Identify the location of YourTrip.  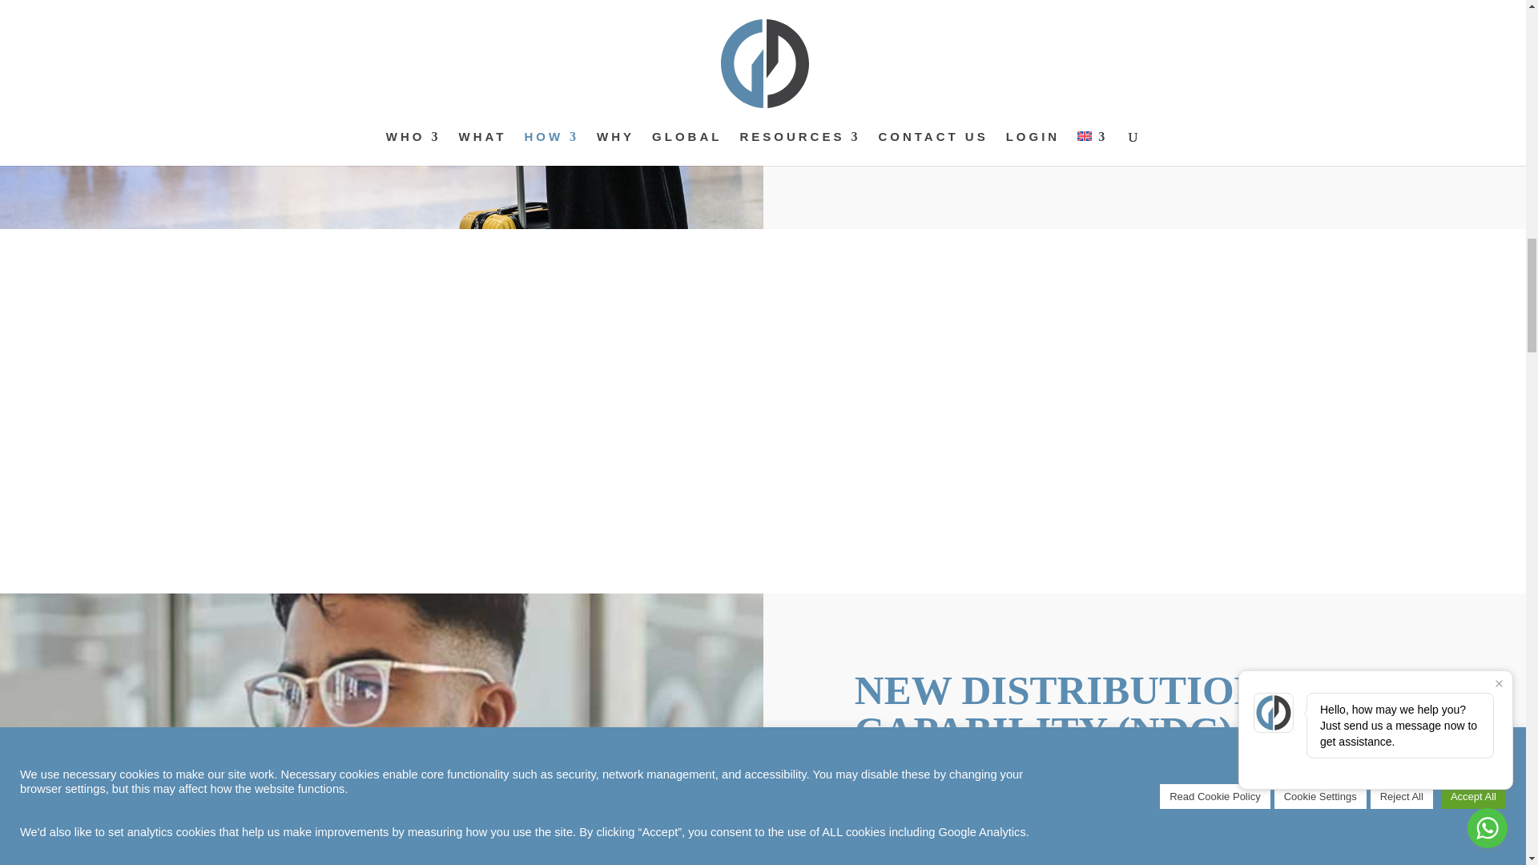
(1008, 31).